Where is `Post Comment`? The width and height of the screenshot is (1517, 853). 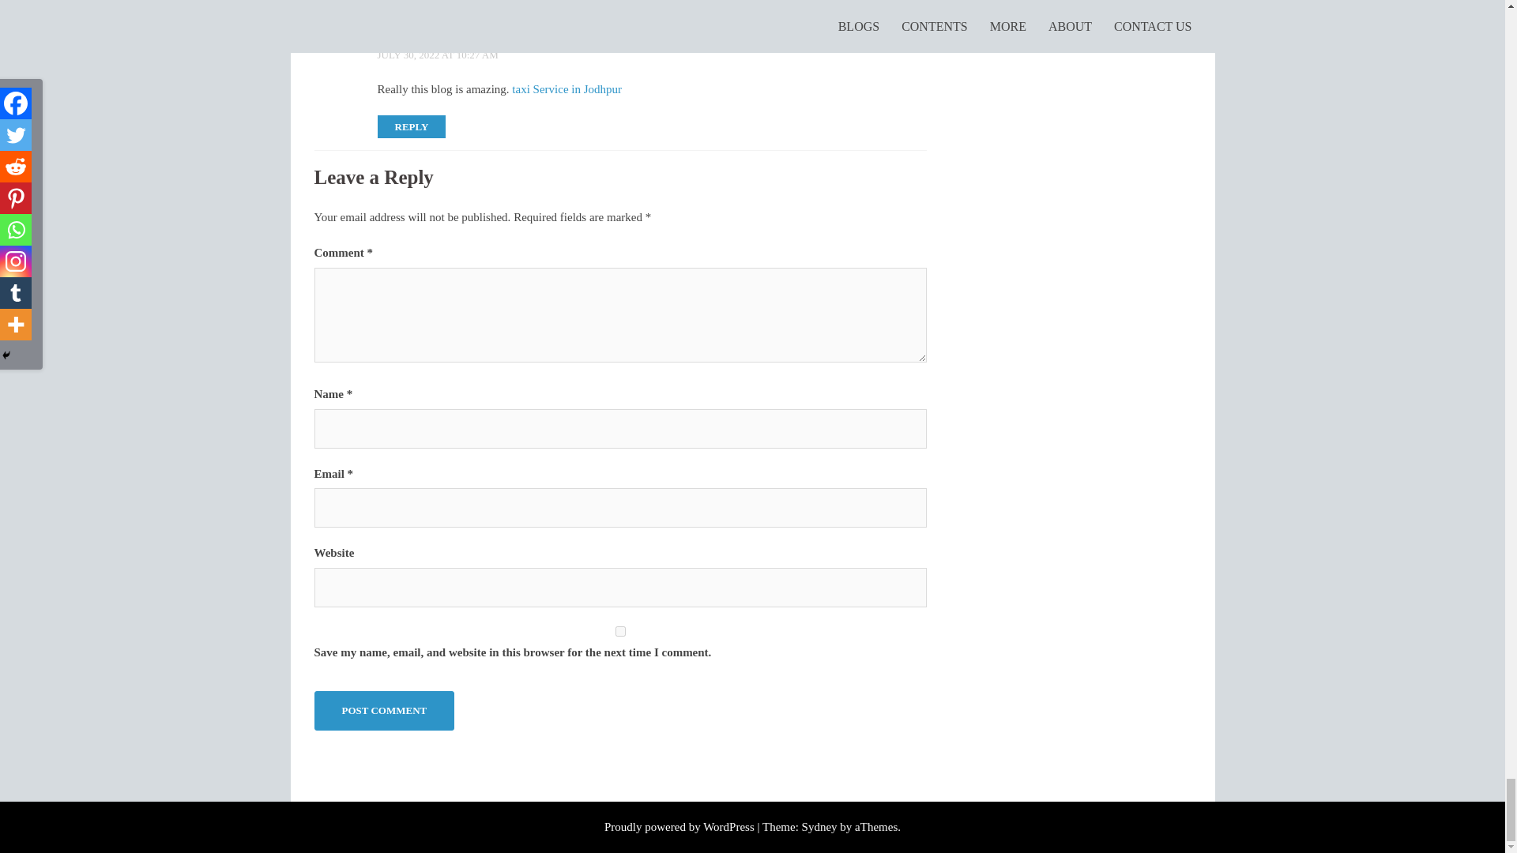 Post Comment is located at coordinates (384, 710).